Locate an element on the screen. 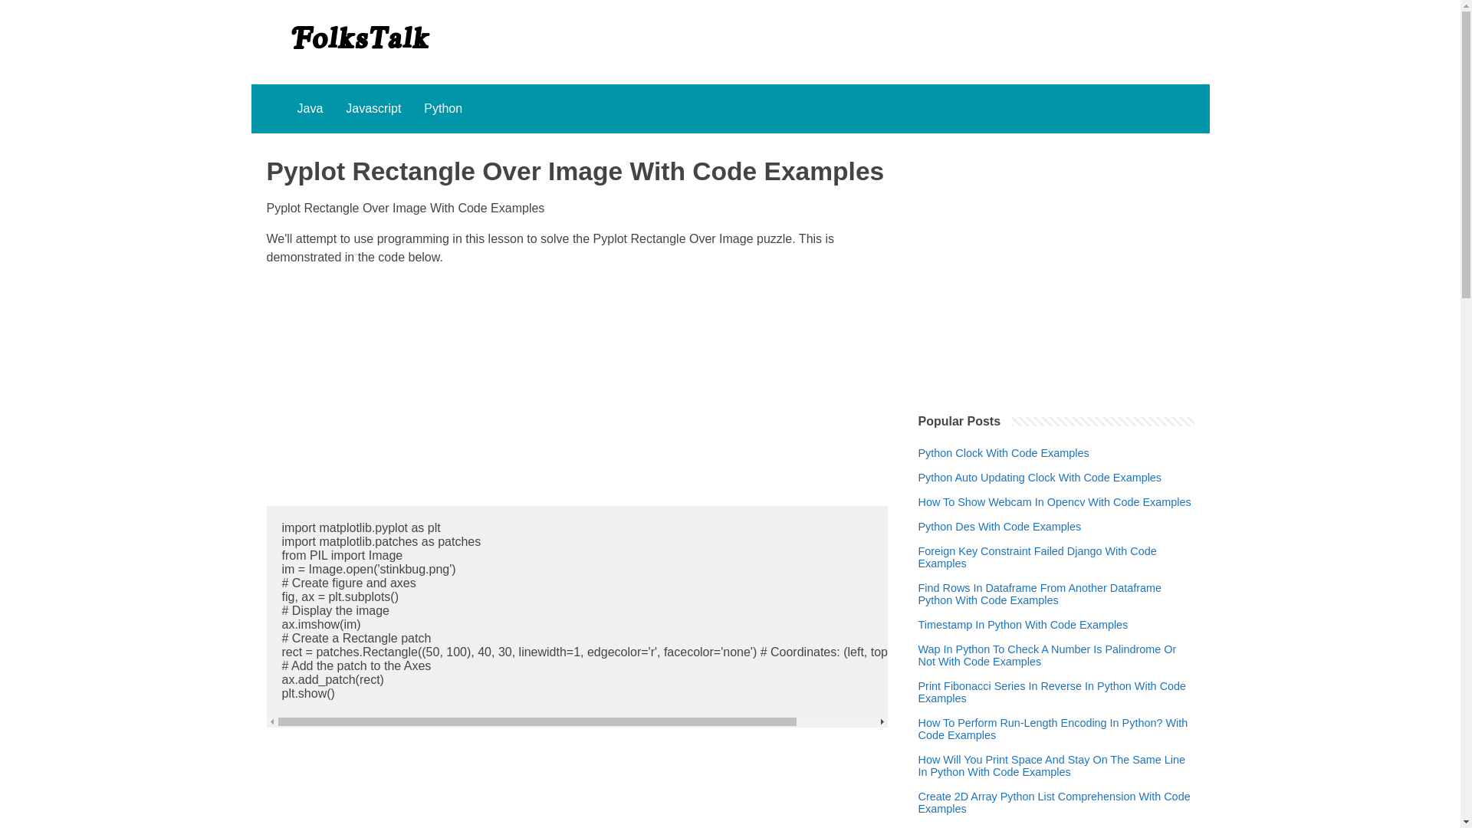 This screenshot has height=828, width=1472. Timestamp In Python With Code Examples is located at coordinates (1024, 624).